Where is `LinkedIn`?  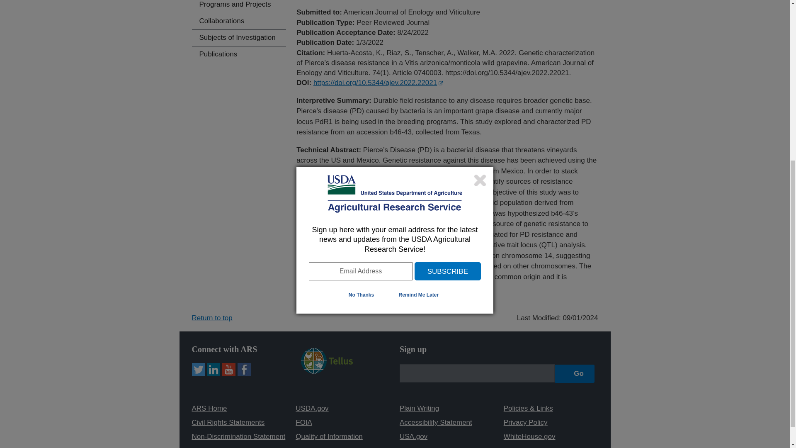
LinkedIn is located at coordinates (214, 369).